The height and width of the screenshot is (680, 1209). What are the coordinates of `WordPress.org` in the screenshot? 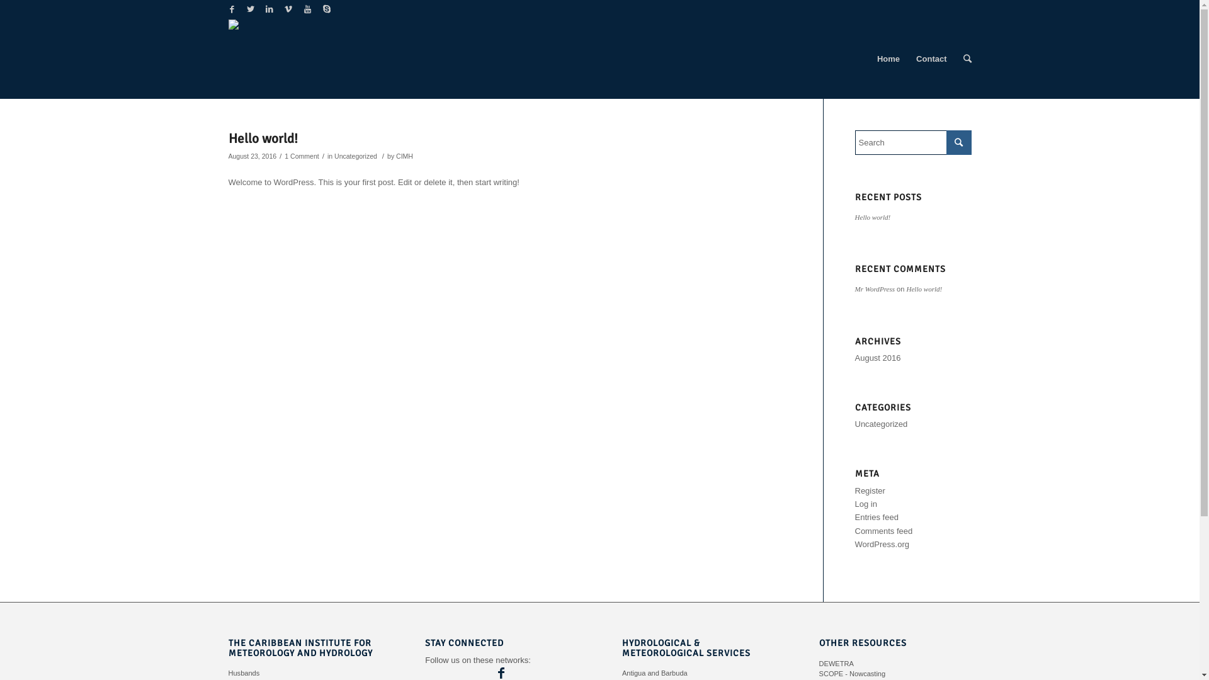 It's located at (882, 544).